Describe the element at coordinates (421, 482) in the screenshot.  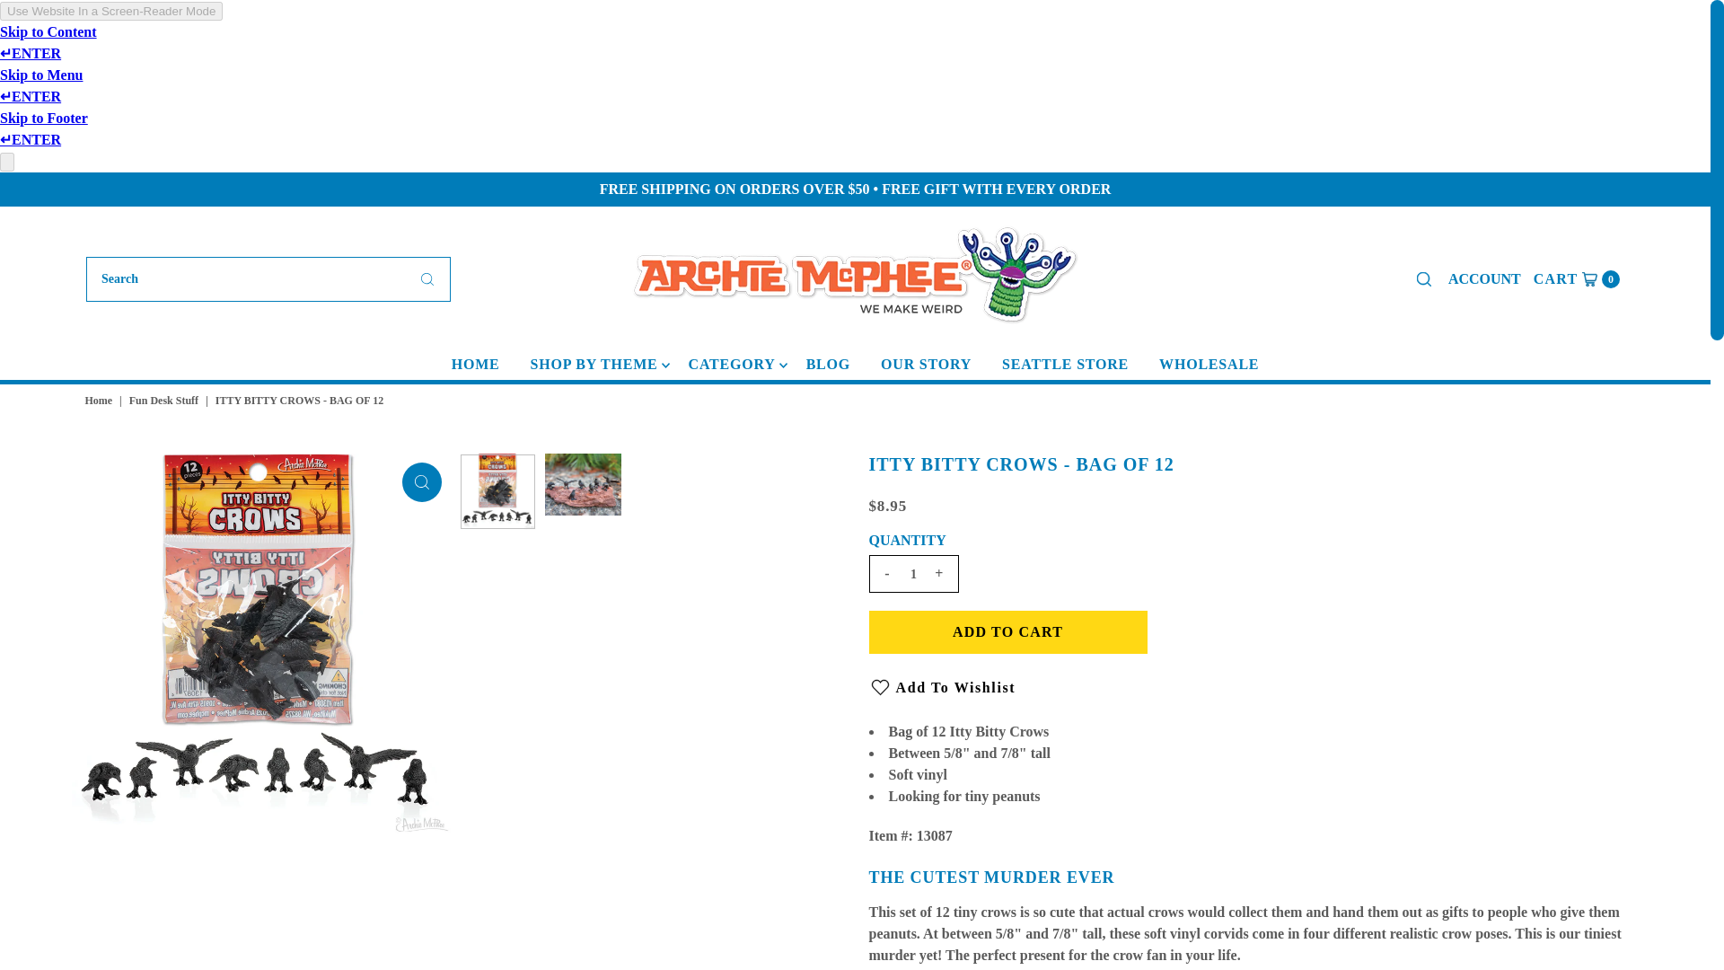
I see `HOME` at that location.